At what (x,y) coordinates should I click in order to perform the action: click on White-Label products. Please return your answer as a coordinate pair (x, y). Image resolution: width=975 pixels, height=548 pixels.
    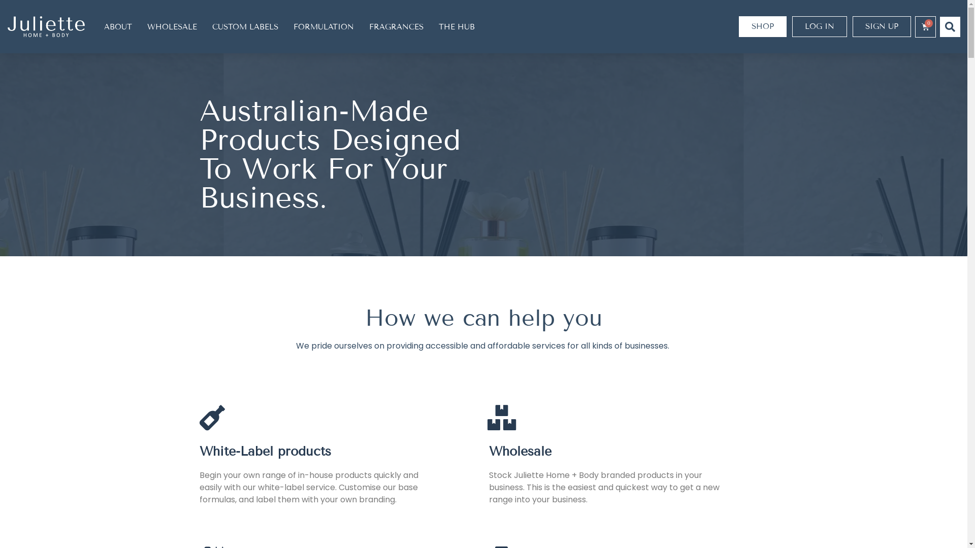
    Looking at the image, I should click on (265, 452).